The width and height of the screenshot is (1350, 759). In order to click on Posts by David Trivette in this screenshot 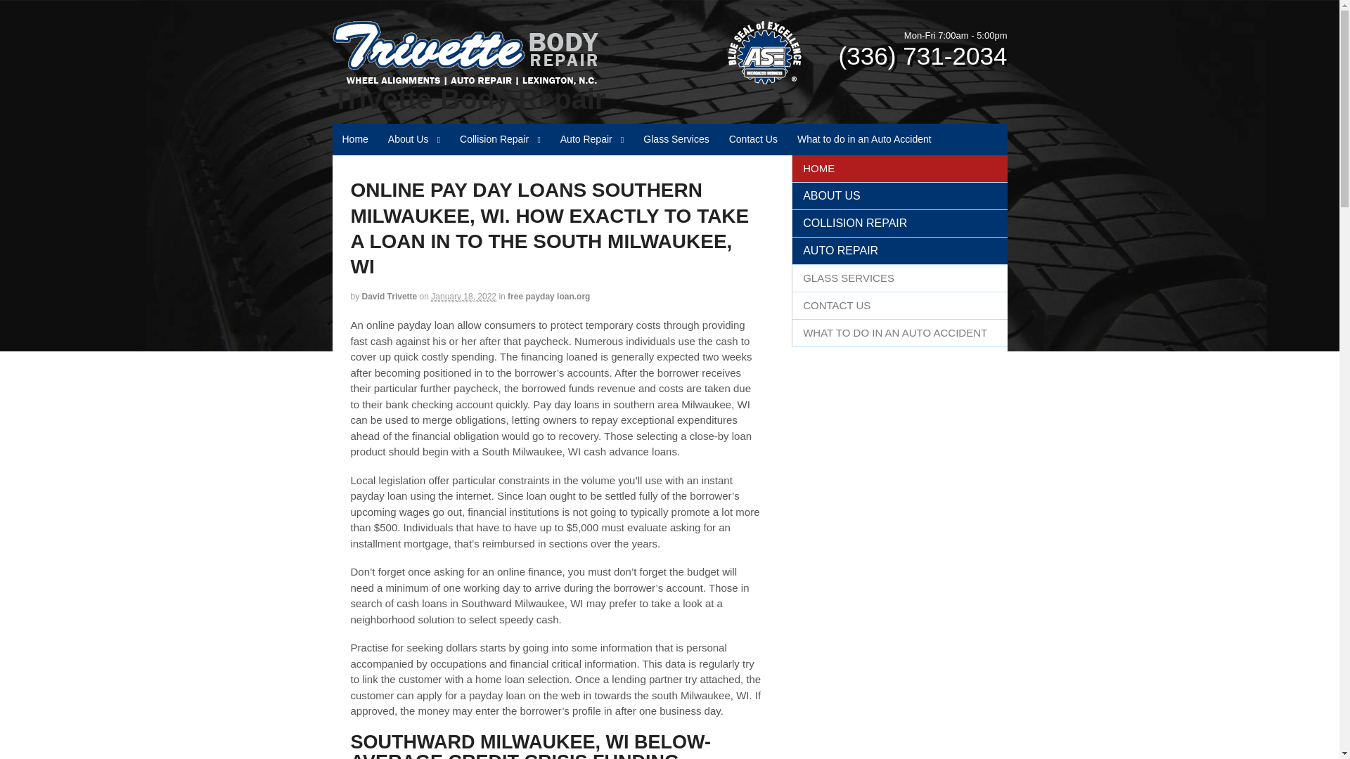, I will do `click(390, 296)`.